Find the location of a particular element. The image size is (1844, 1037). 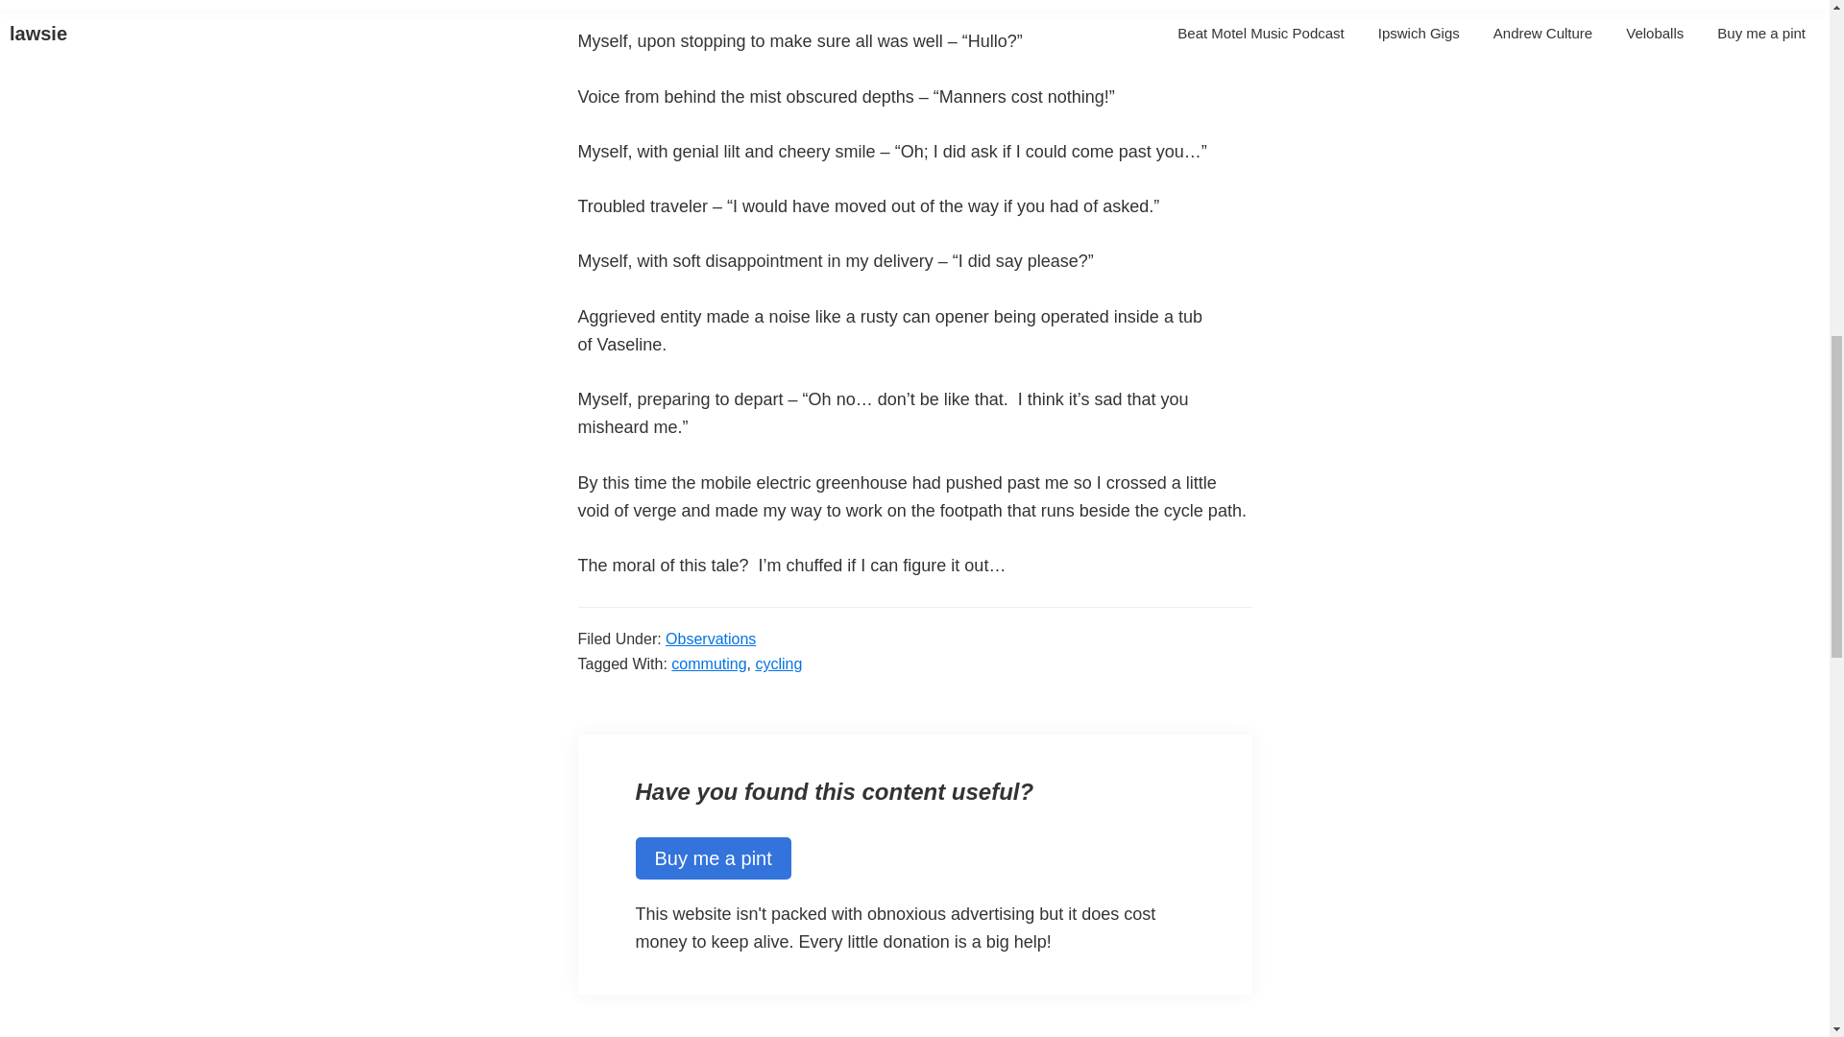

Observations is located at coordinates (711, 638).